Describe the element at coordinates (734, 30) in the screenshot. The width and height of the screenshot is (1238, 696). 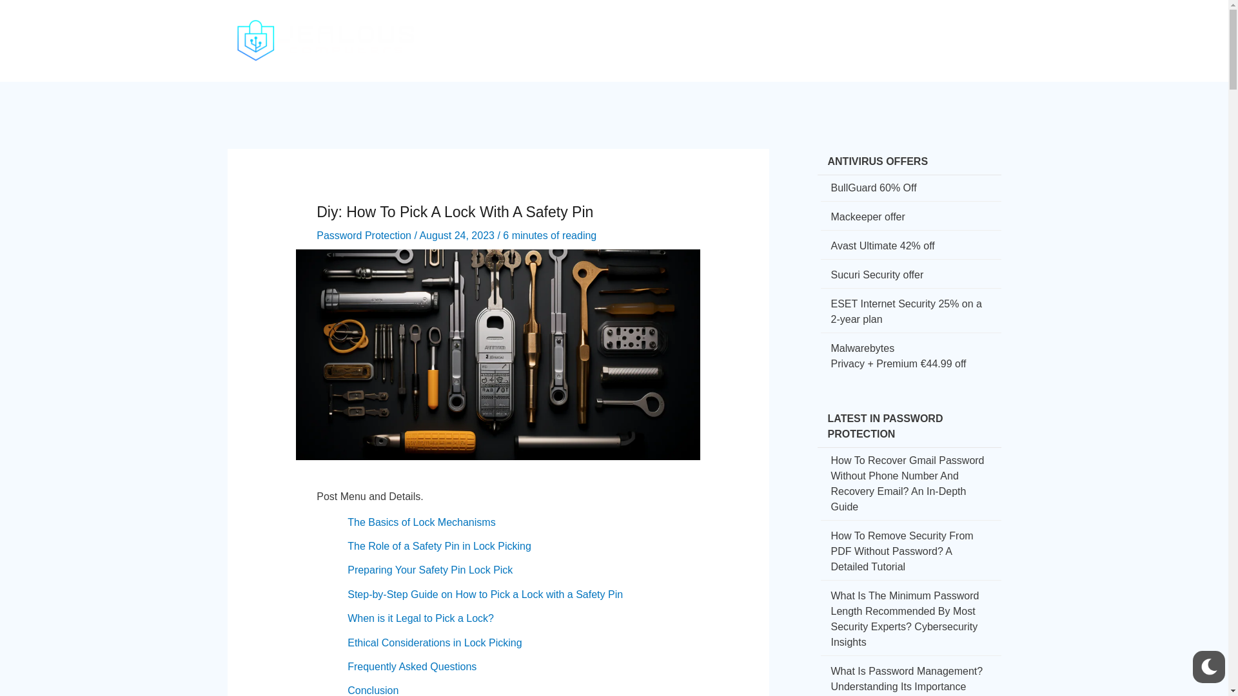
I see `Social` at that location.